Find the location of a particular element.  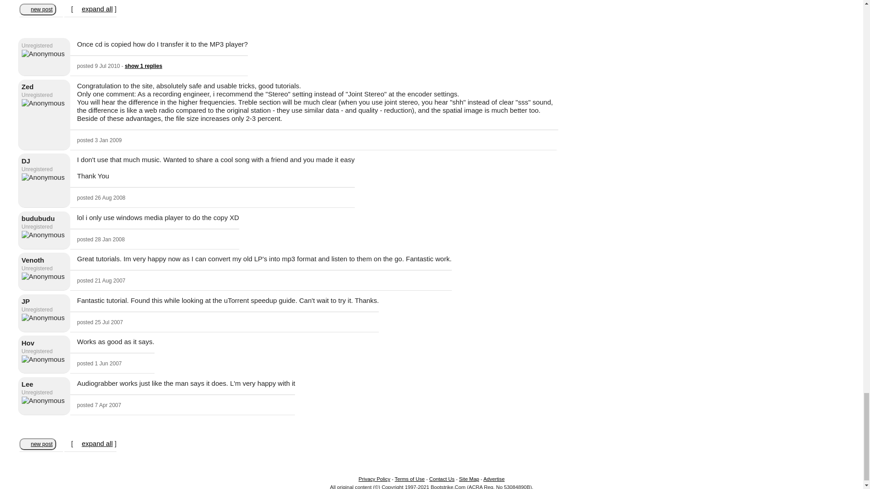

new post is located at coordinates (38, 443).